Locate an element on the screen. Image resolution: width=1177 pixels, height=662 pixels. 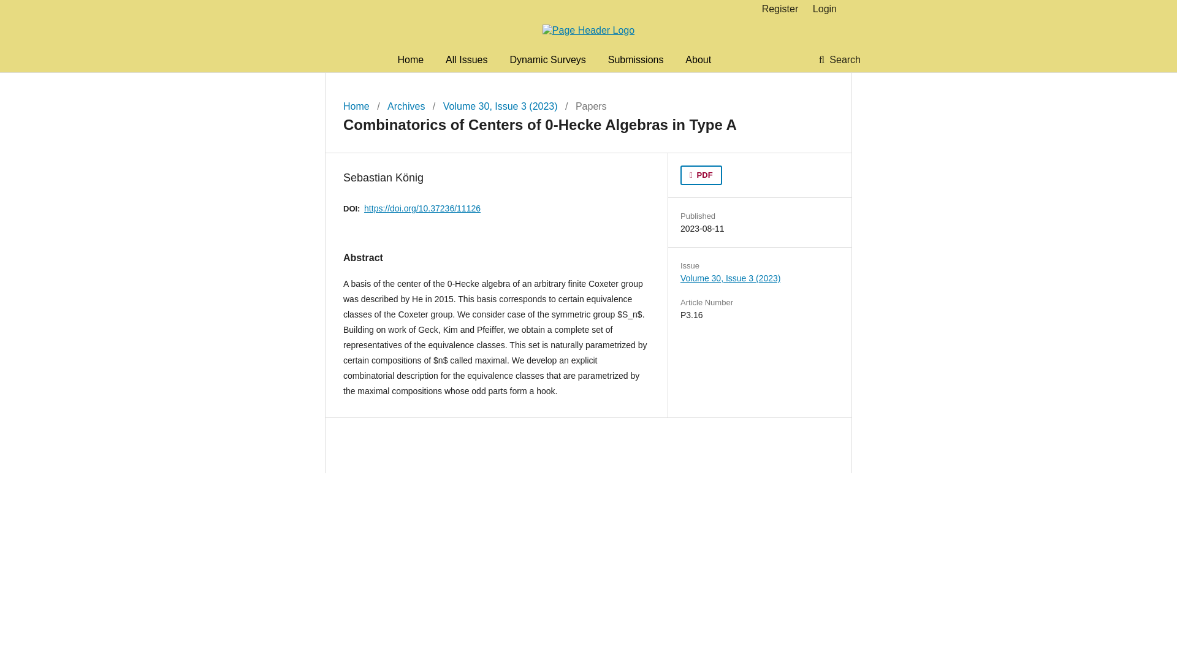
Archives is located at coordinates (406, 107).